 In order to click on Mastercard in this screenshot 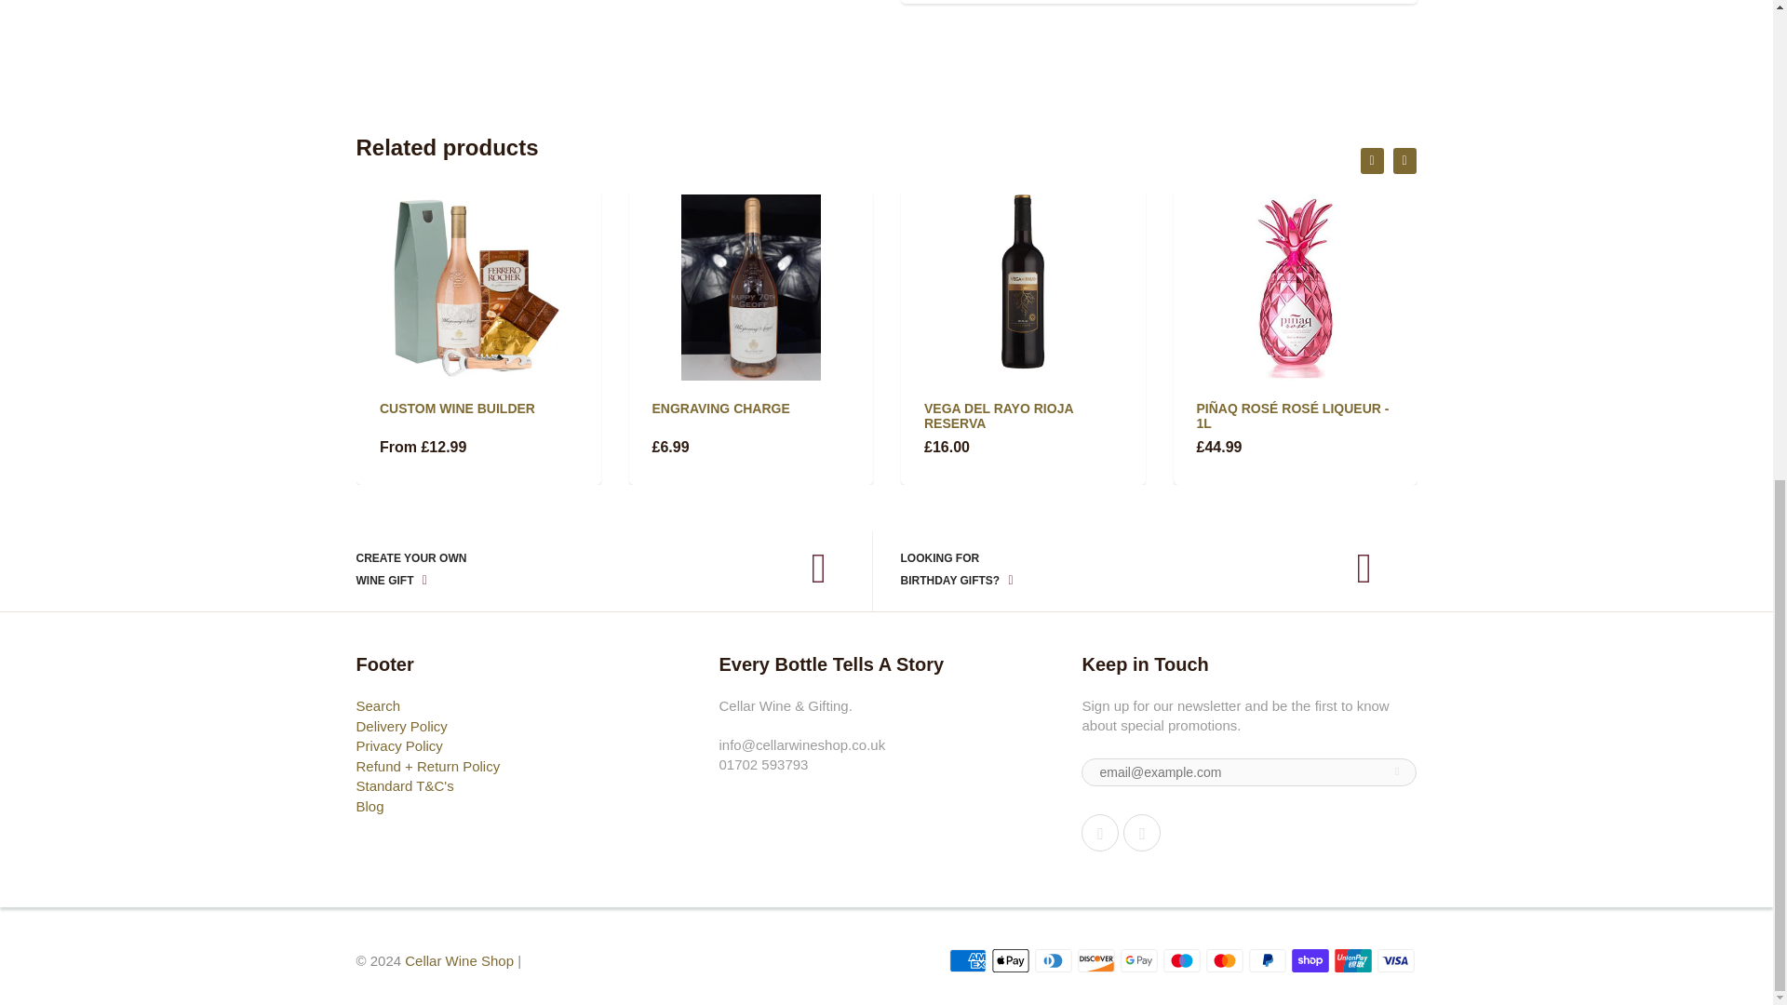, I will do `click(1225, 960)`.